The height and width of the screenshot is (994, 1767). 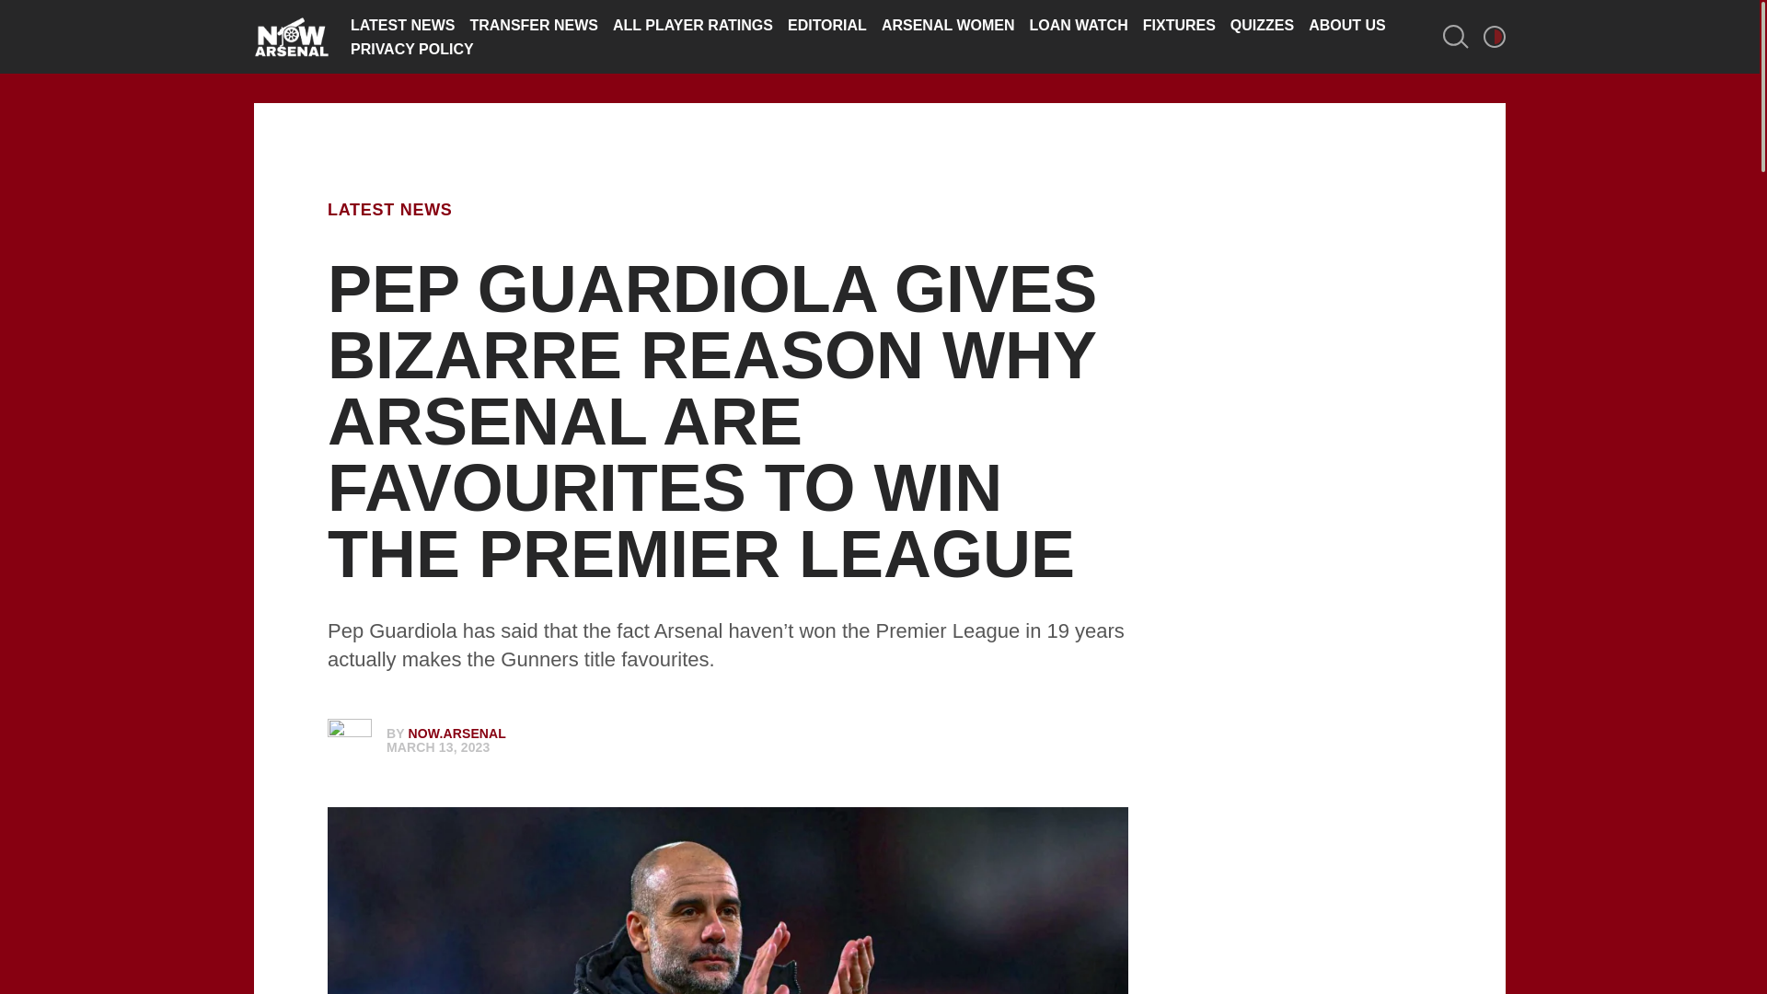 What do you see at coordinates (401, 25) in the screenshot?
I see `LATEST NEWS` at bounding box center [401, 25].